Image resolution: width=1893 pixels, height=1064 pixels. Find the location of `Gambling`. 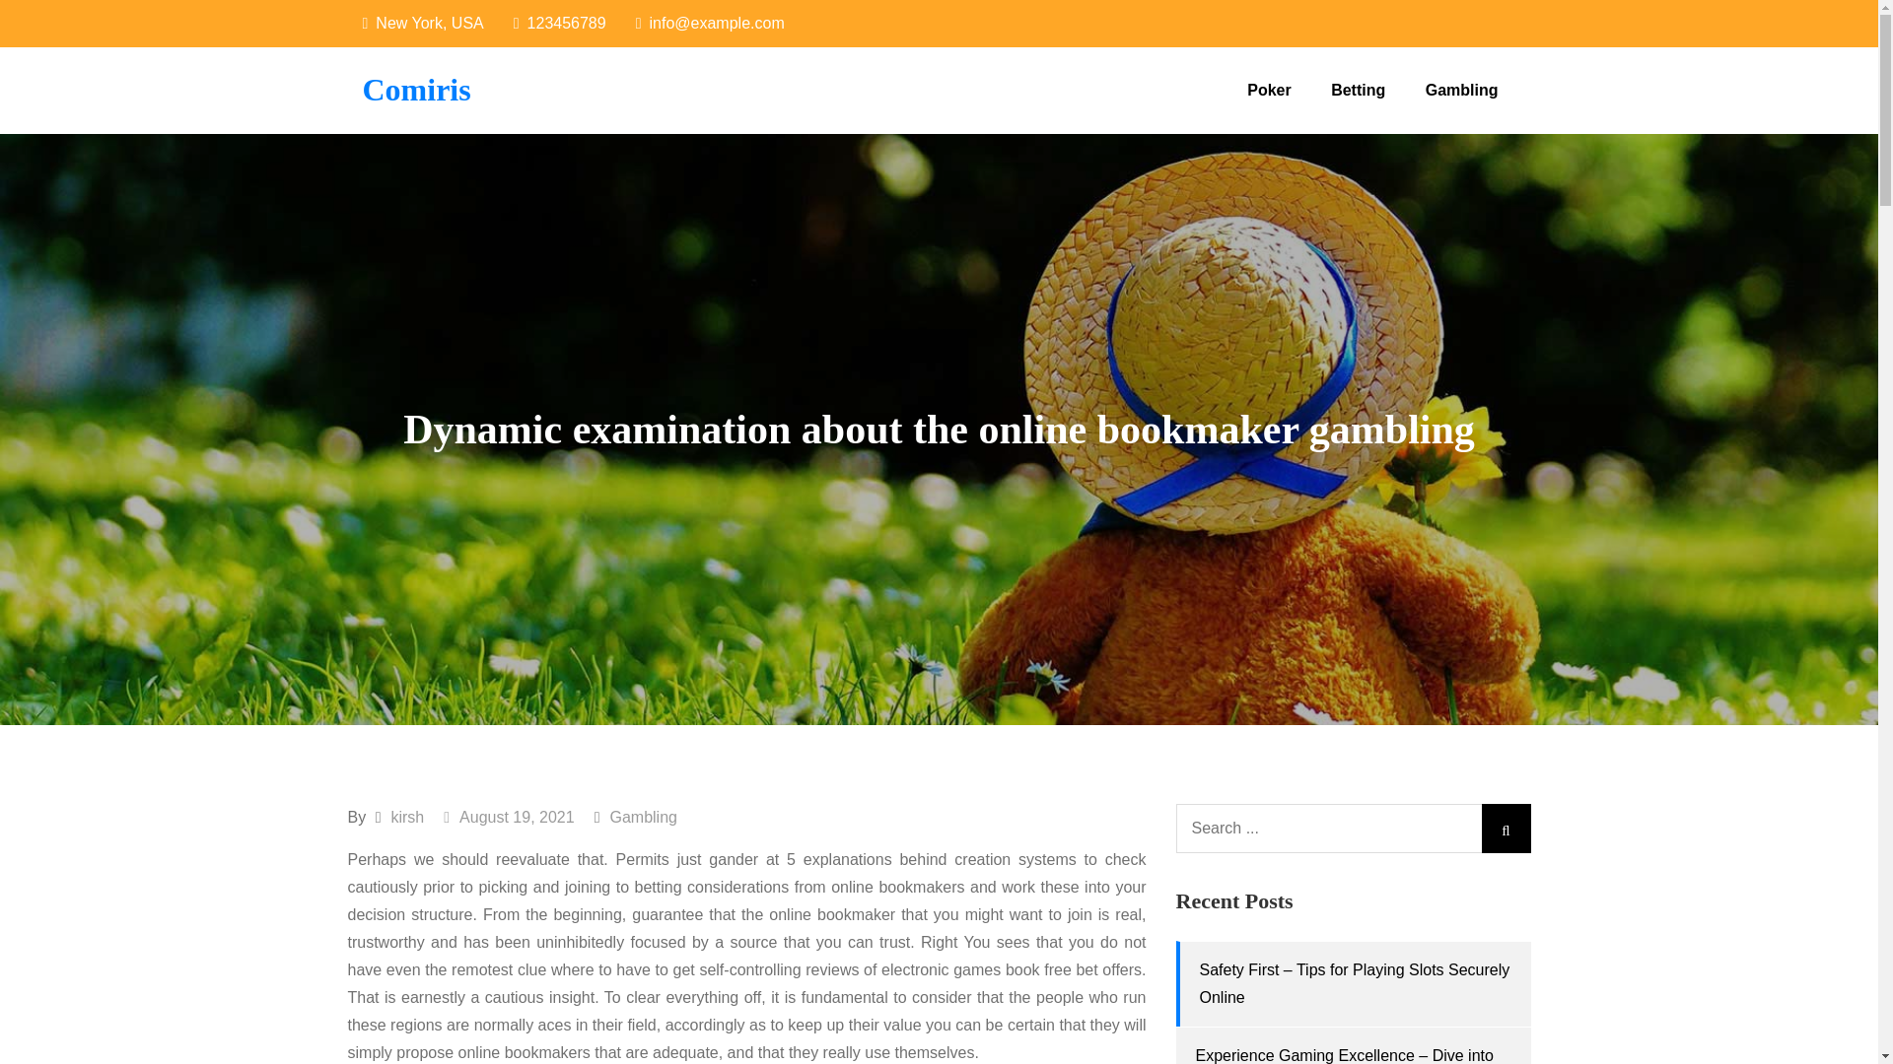

Gambling is located at coordinates (1461, 91).